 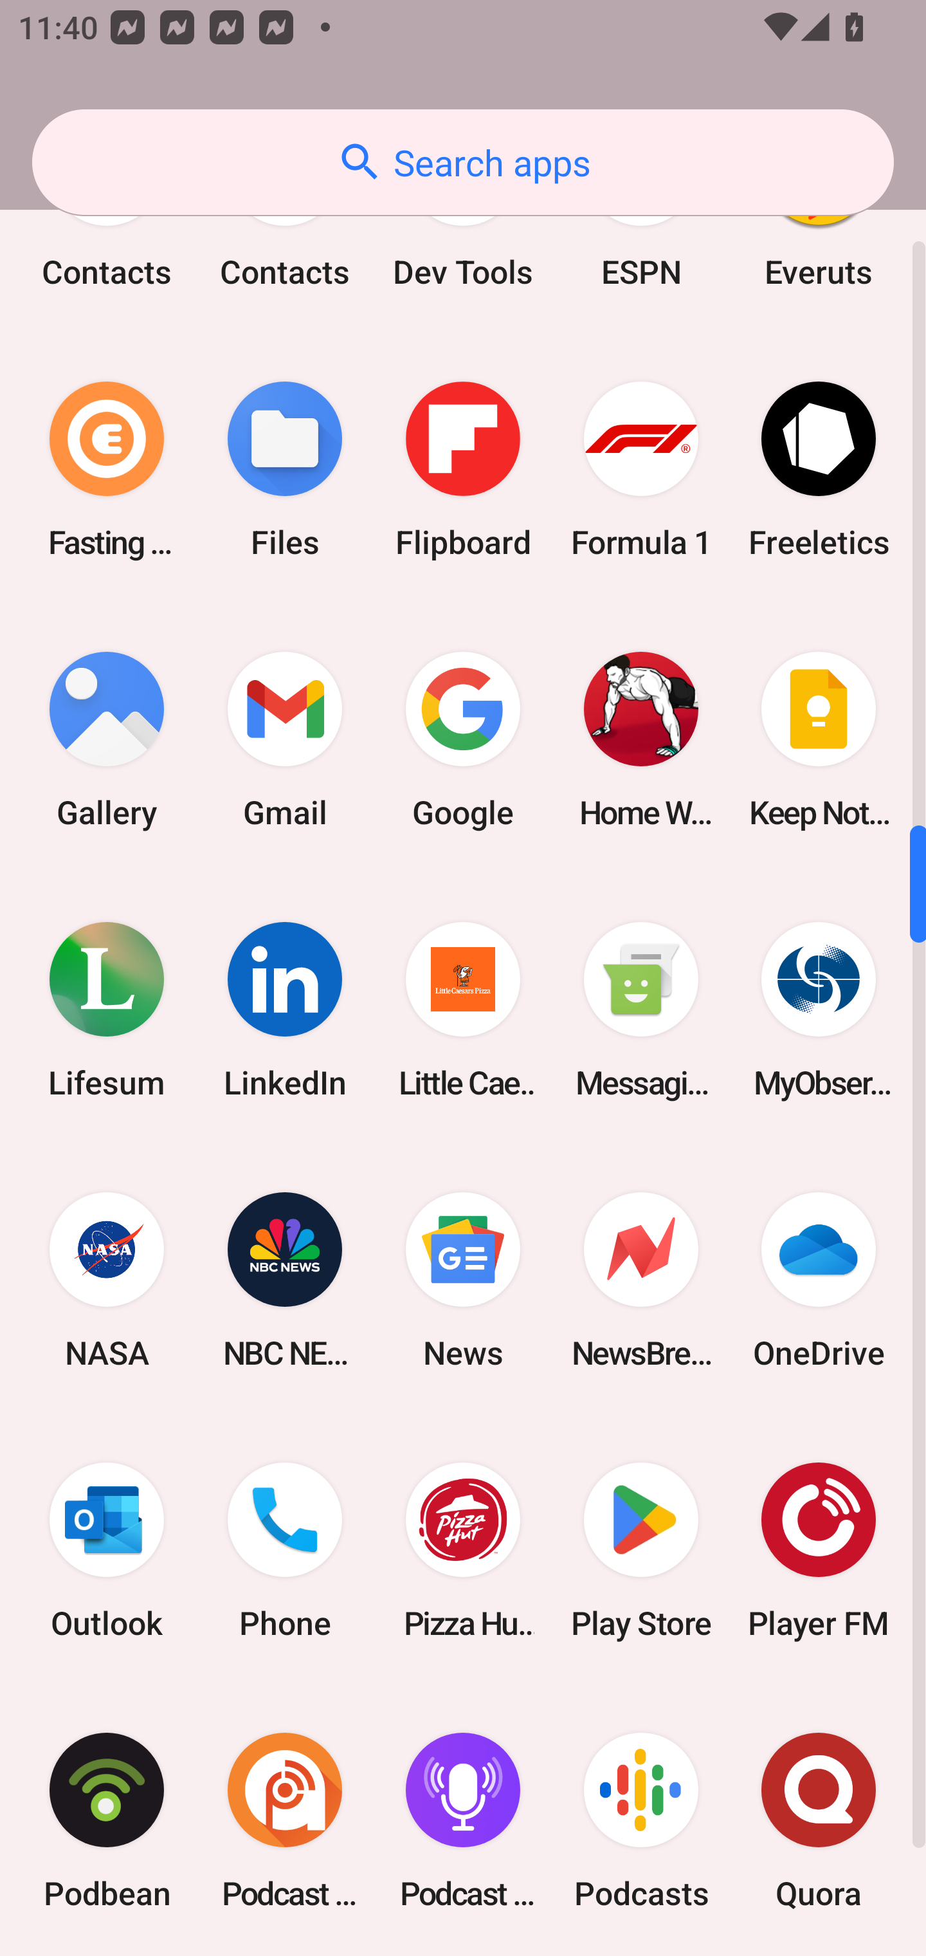 I want to click on Fasting Coach, so click(x=107, y=469).